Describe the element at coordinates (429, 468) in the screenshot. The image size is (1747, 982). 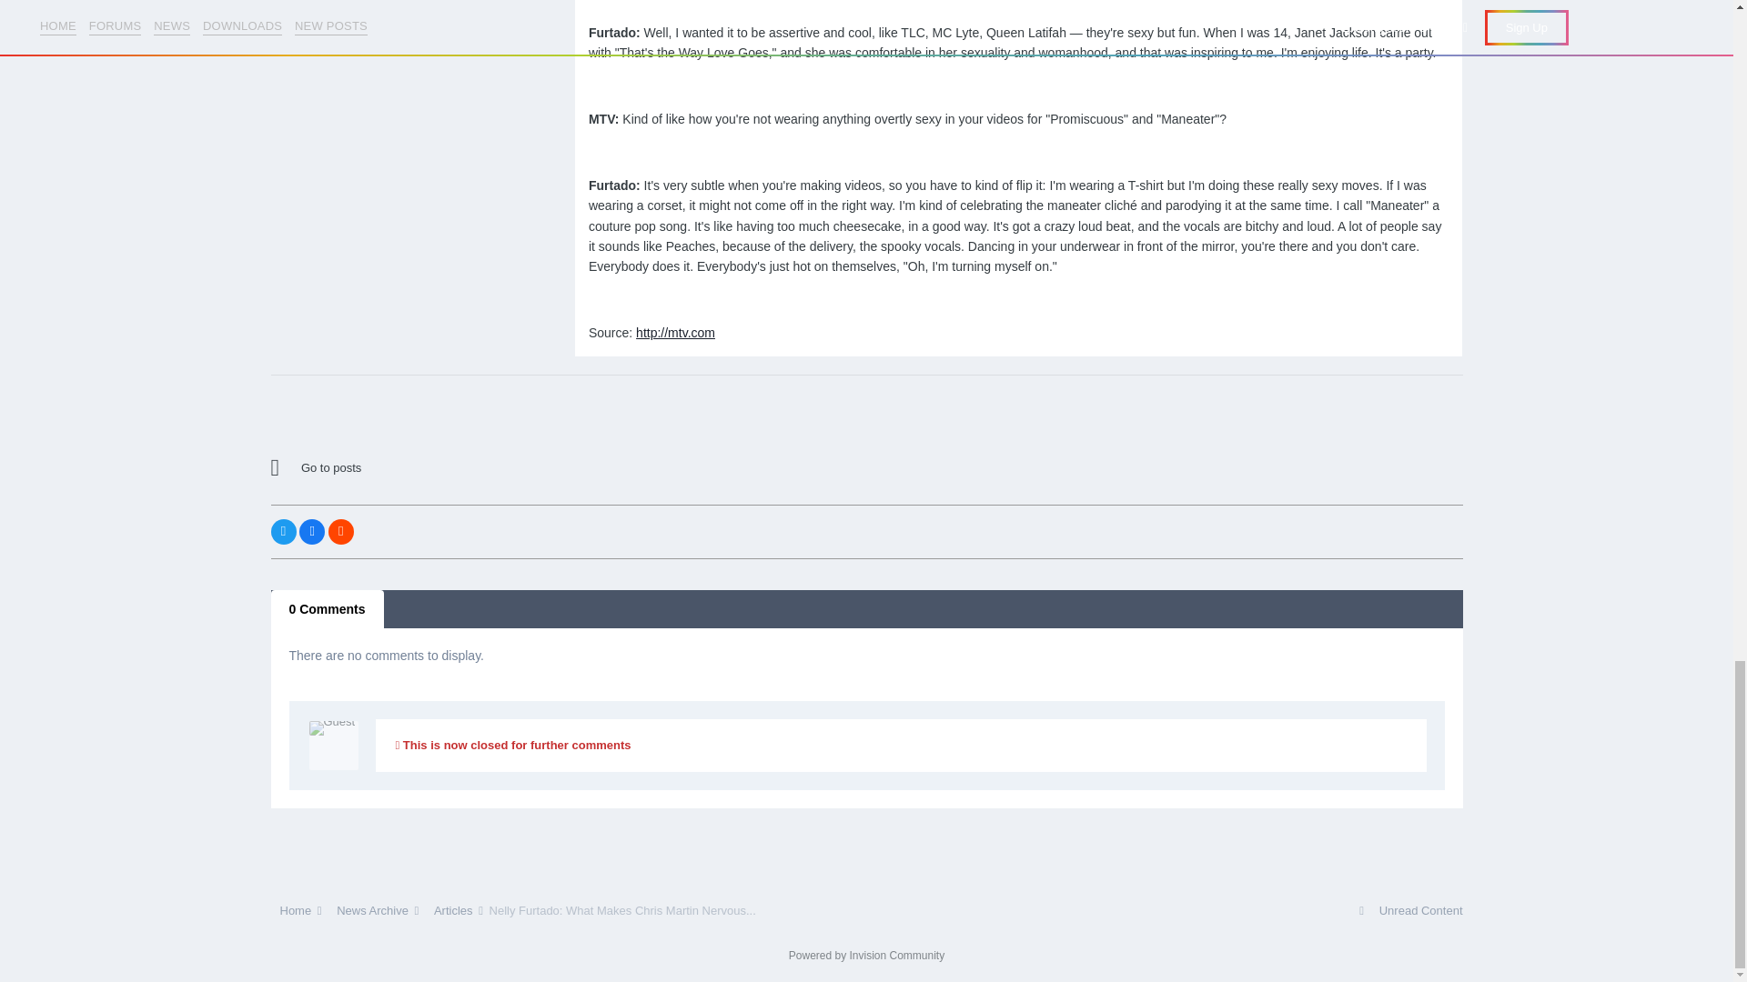
I see `Go to Articles` at that location.